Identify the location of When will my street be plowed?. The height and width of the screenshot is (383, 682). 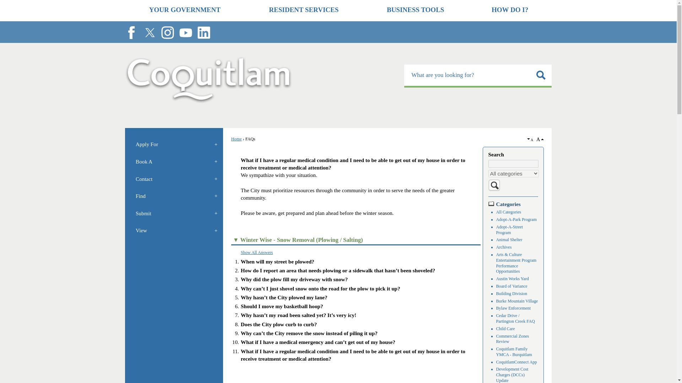
(277, 262).